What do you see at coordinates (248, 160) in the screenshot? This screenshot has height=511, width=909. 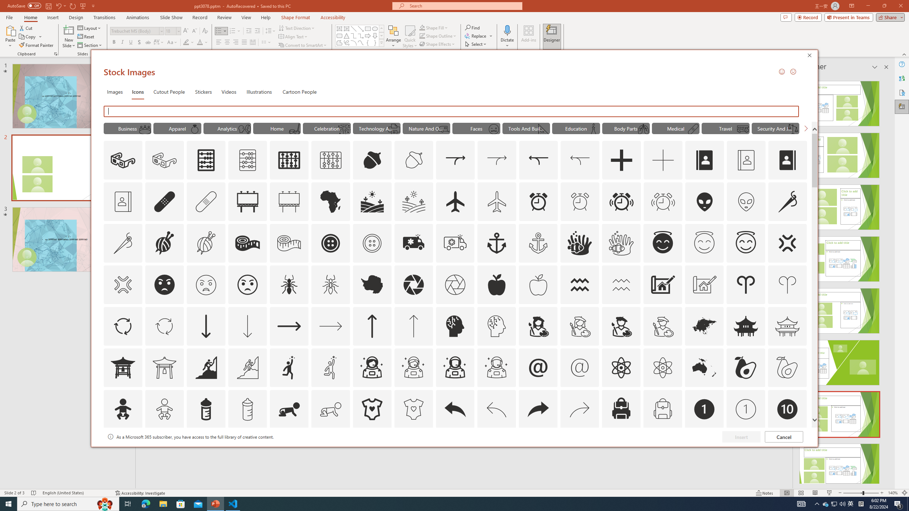 I see `AutomationID: Icons_Abacus_M` at bounding box center [248, 160].